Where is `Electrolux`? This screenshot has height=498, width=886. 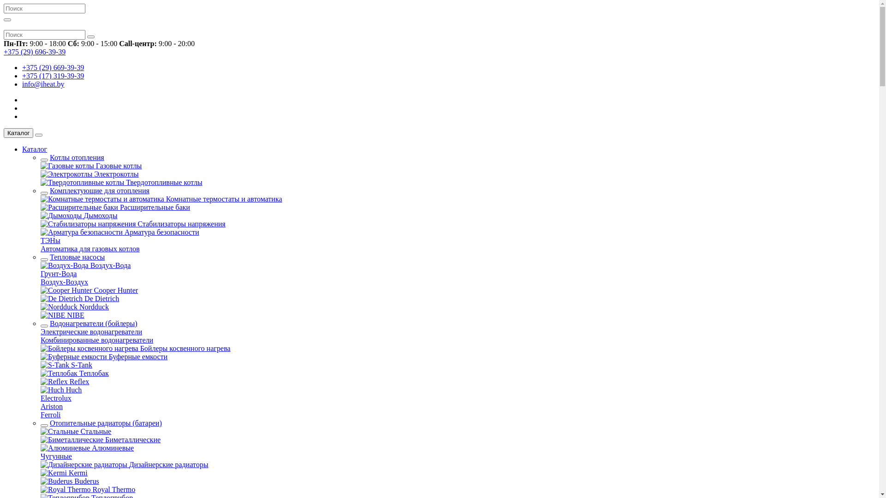 Electrolux is located at coordinates (56, 398).